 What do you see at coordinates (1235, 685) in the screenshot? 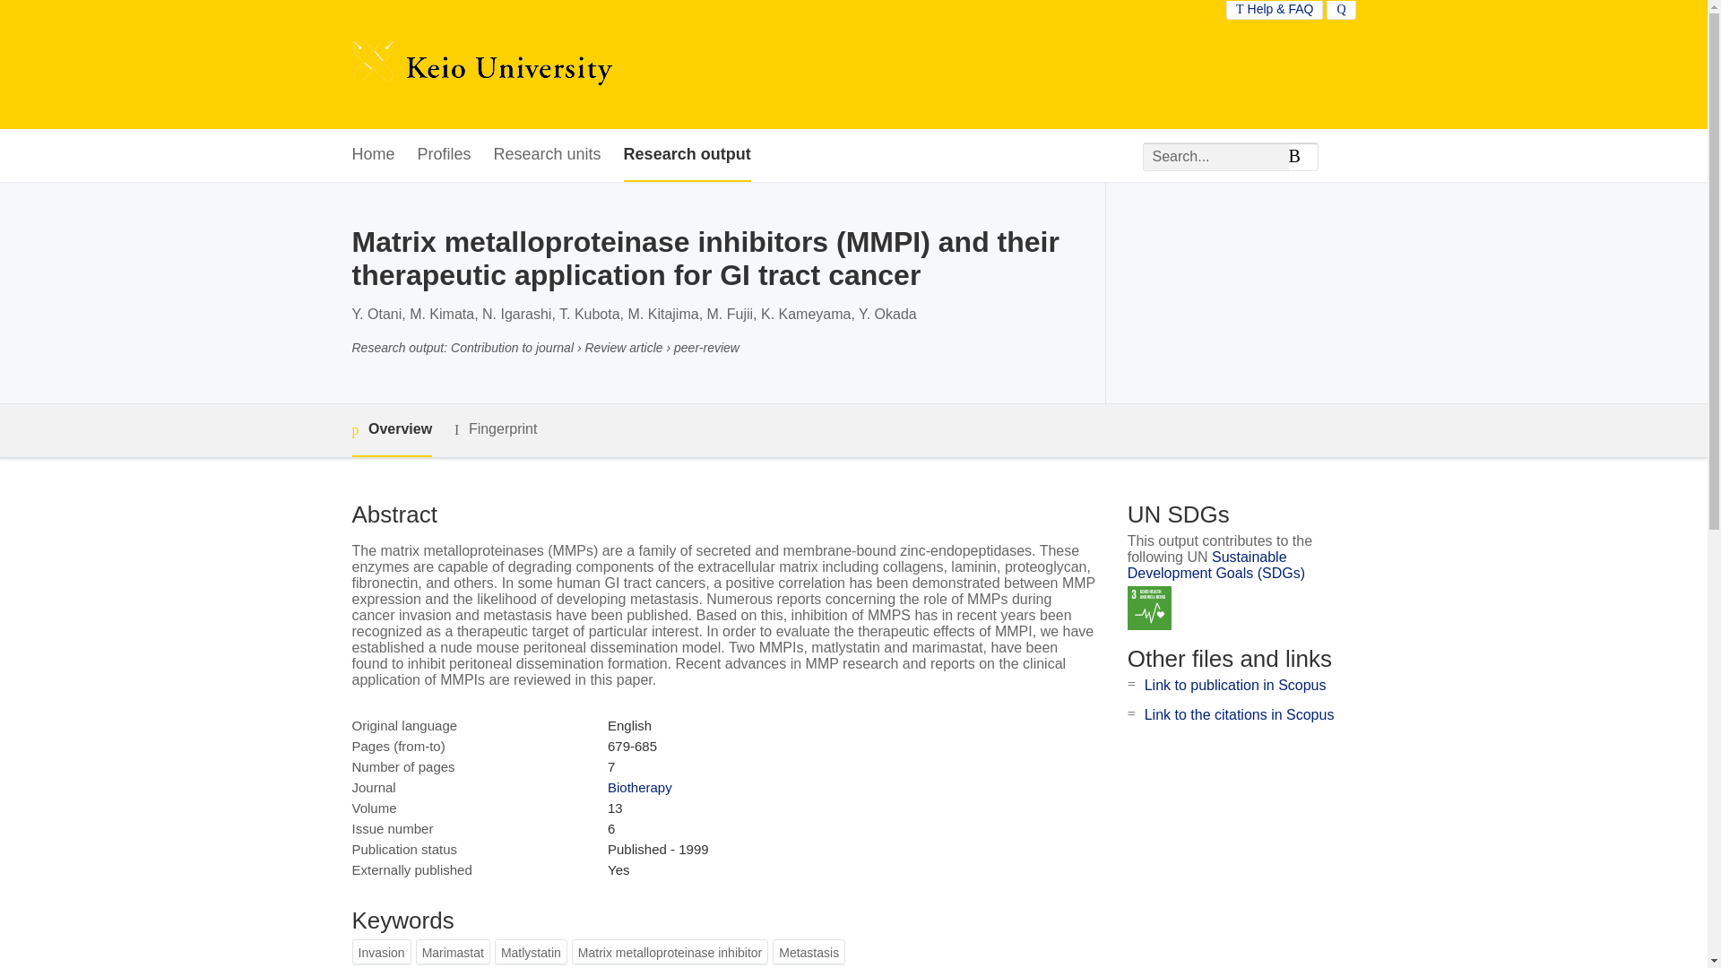
I see `Link to publication in Scopus` at bounding box center [1235, 685].